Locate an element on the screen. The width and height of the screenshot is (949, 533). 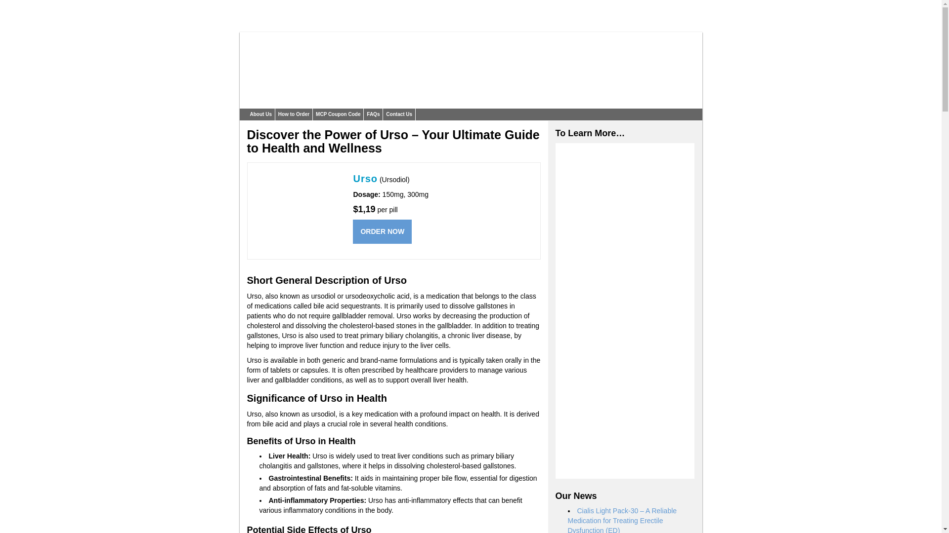
FAQs is located at coordinates (373, 114).